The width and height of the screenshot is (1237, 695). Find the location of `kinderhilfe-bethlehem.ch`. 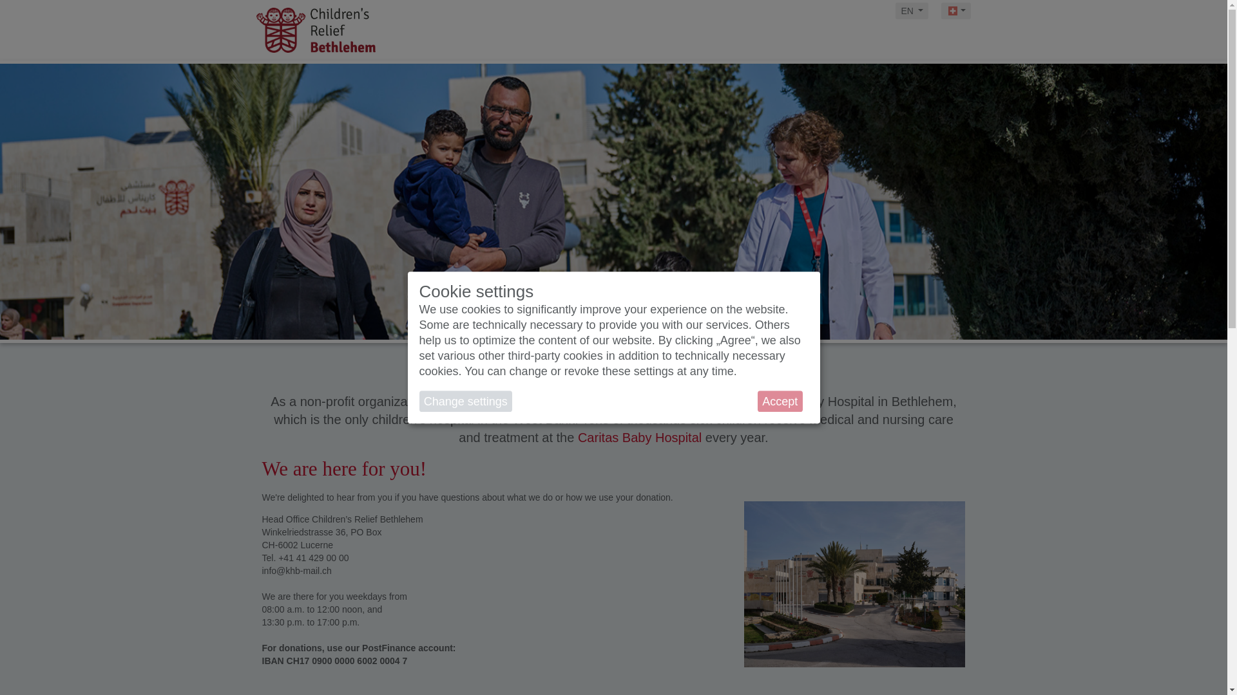

kinderhilfe-bethlehem.ch is located at coordinates (369, 30).